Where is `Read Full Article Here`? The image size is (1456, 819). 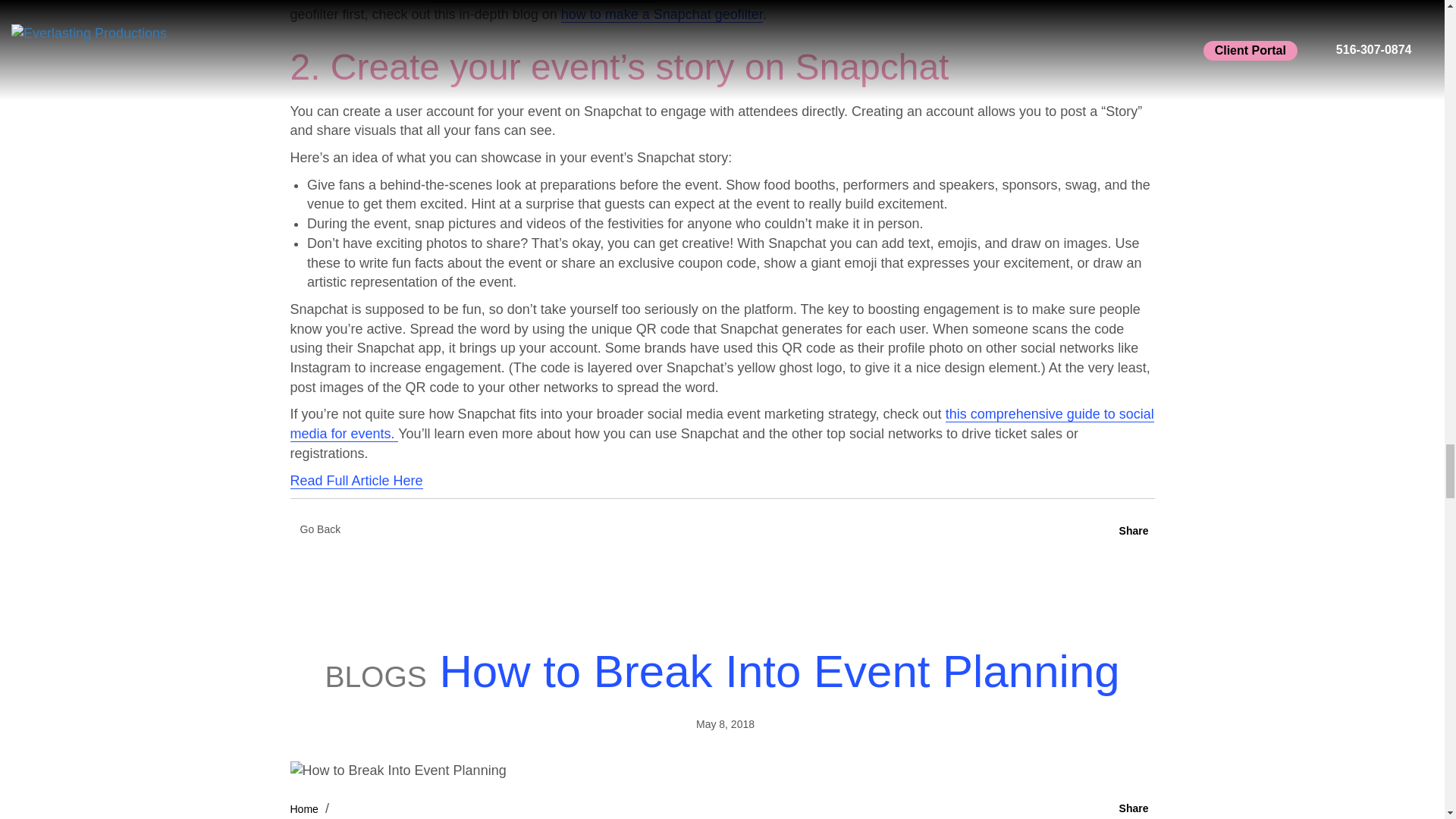
Read Full Article Here is located at coordinates (356, 481).